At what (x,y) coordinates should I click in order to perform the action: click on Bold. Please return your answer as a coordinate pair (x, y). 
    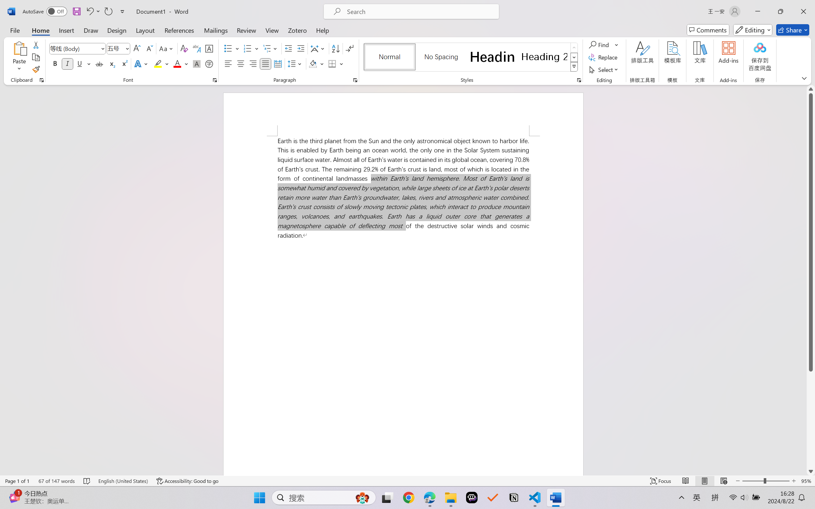
    Looking at the image, I should click on (55, 64).